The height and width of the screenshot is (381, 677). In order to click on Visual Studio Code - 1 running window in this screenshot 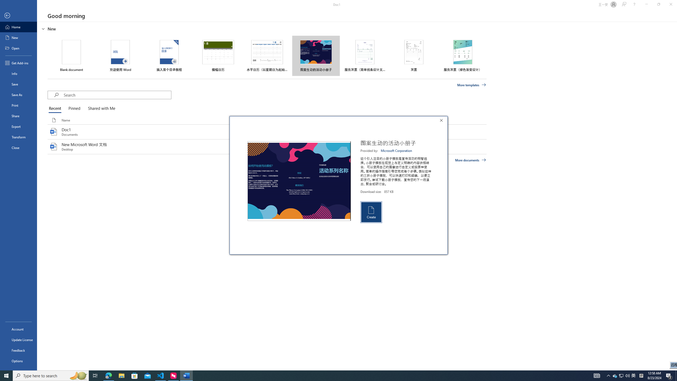, I will do `click(161, 376)`.